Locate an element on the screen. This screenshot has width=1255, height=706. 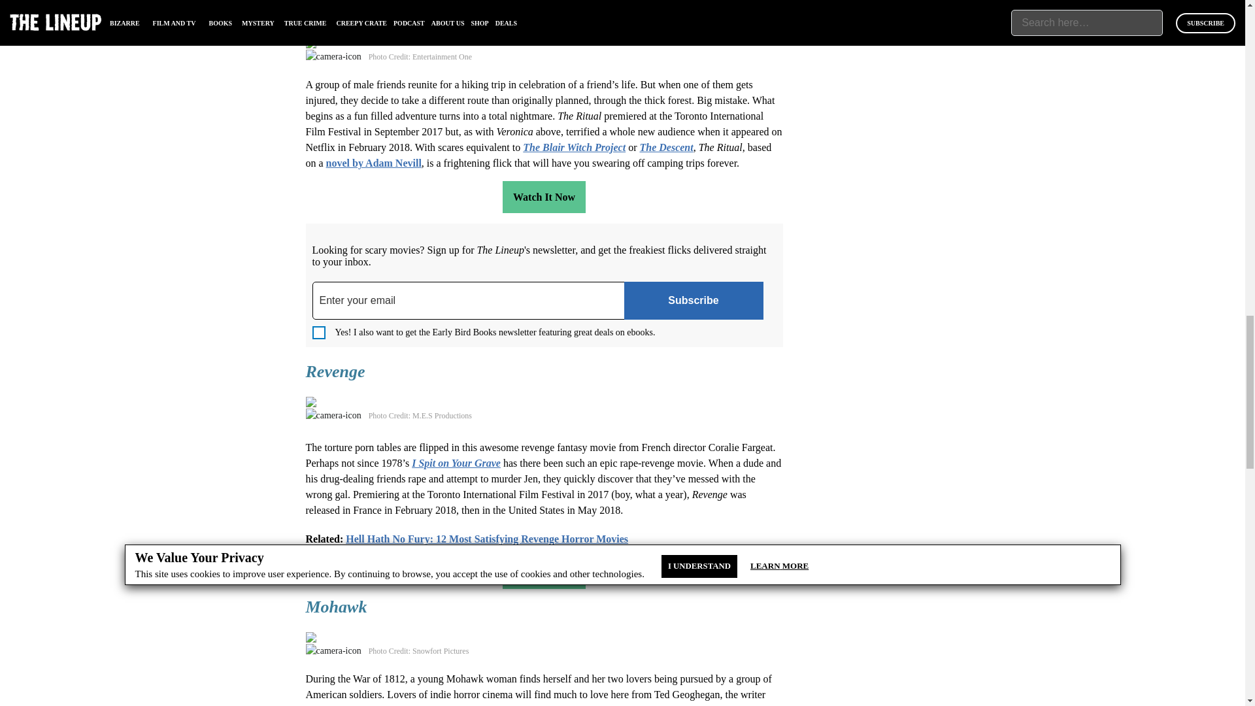
the ritual is located at coordinates (362, 43).